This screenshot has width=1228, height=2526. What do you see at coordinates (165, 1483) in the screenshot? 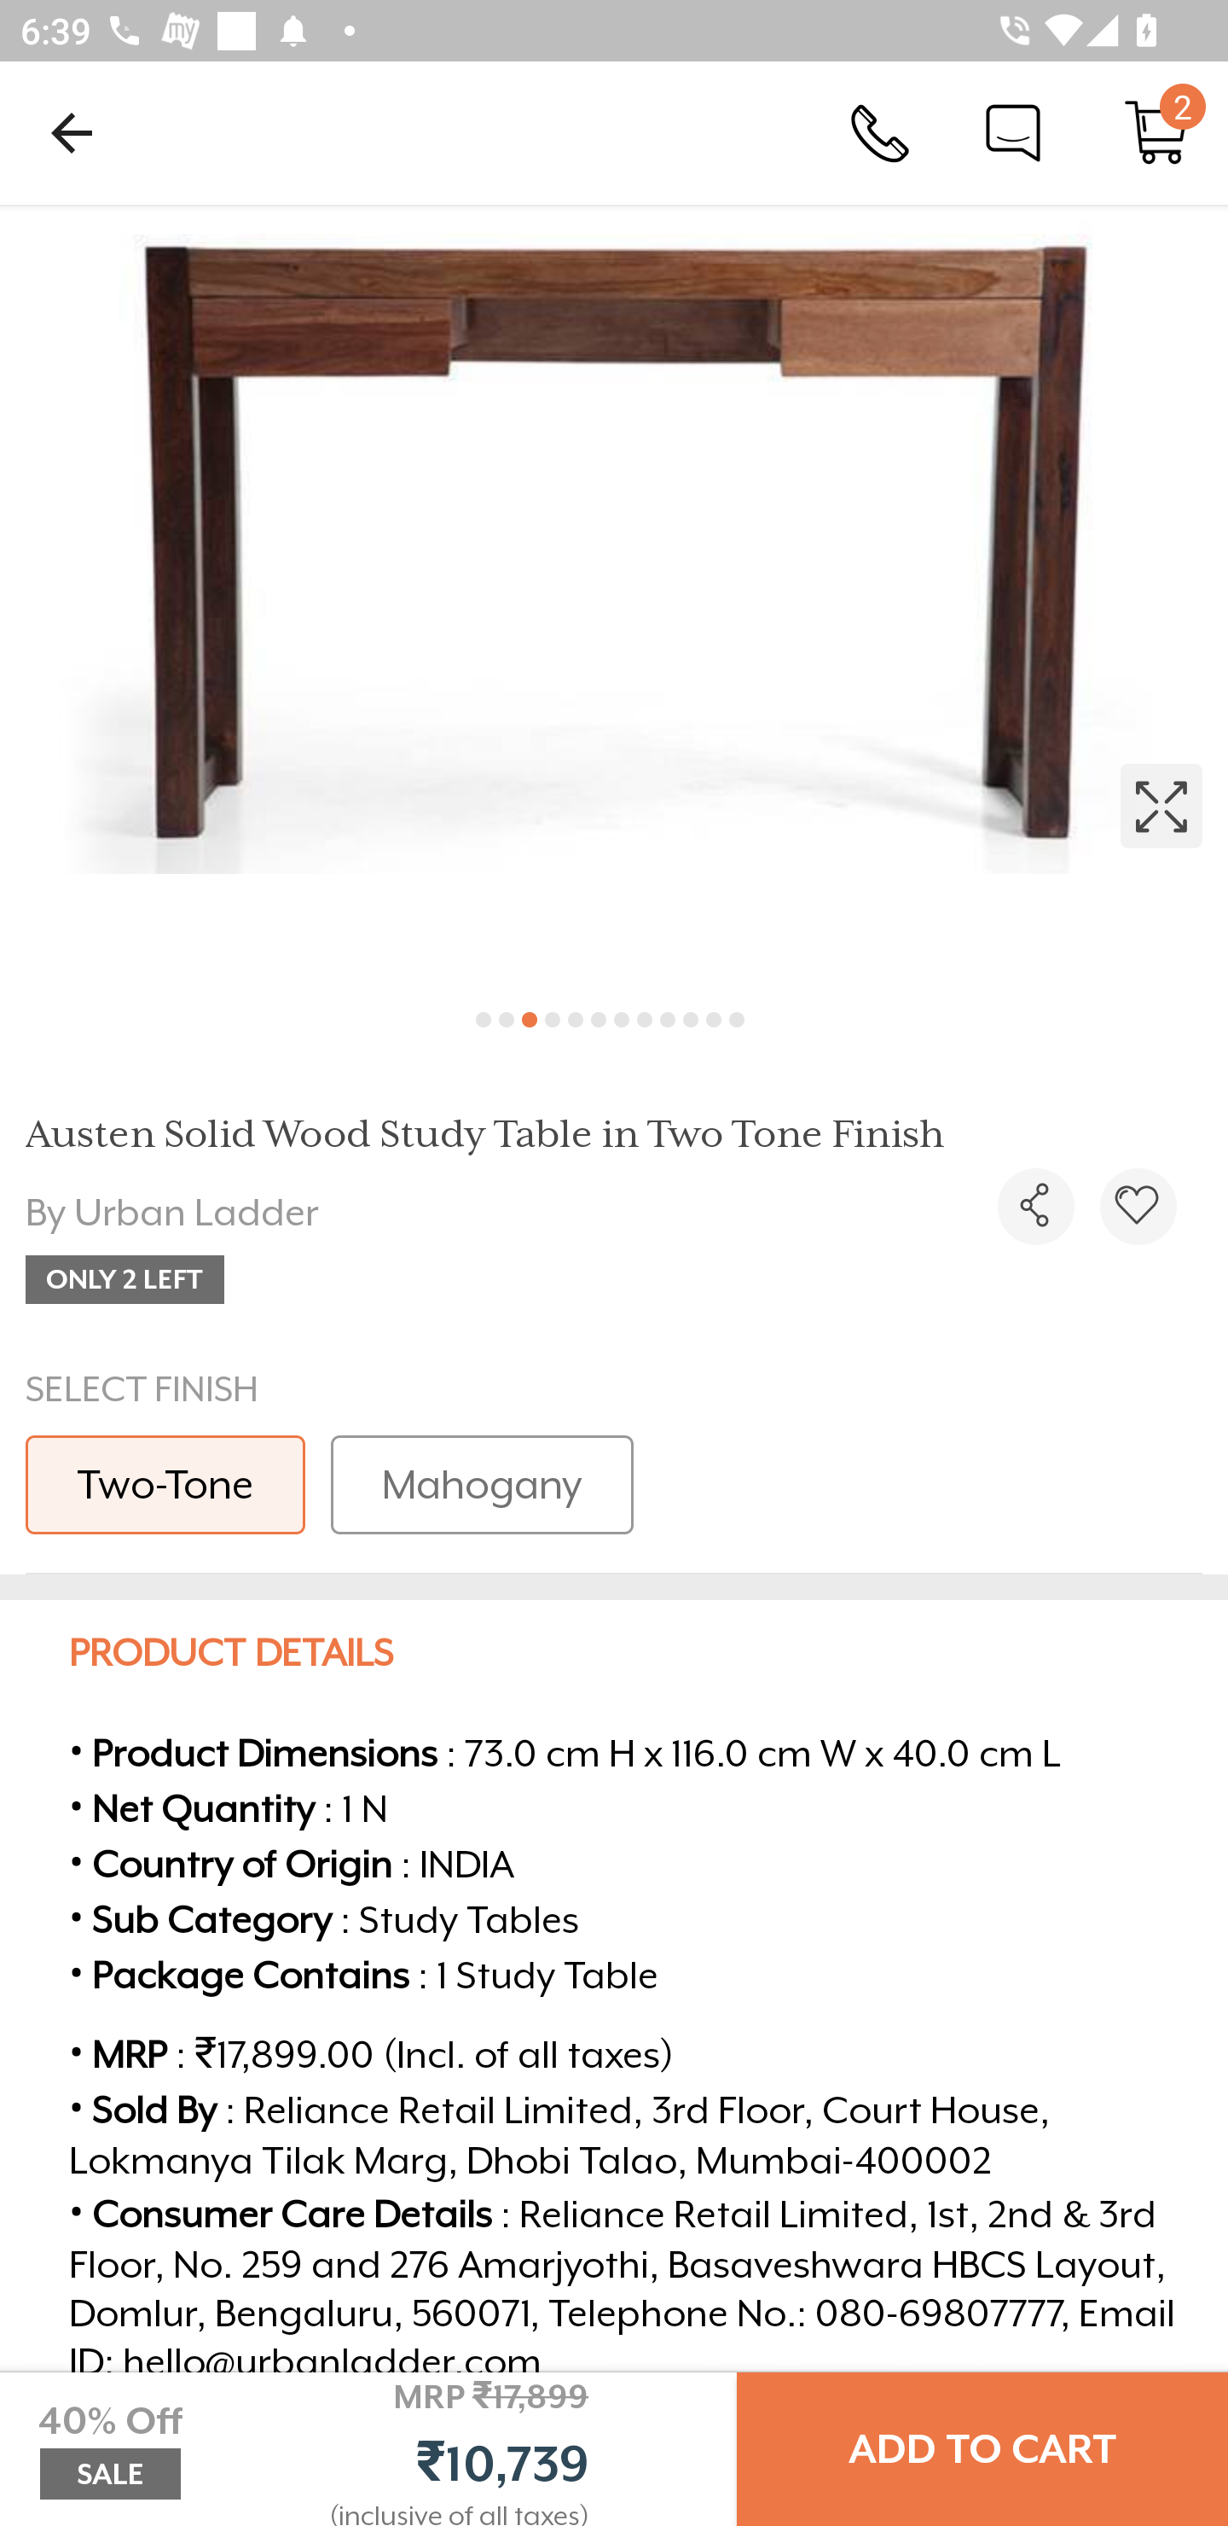
I see `Two-Tone` at bounding box center [165, 1483].